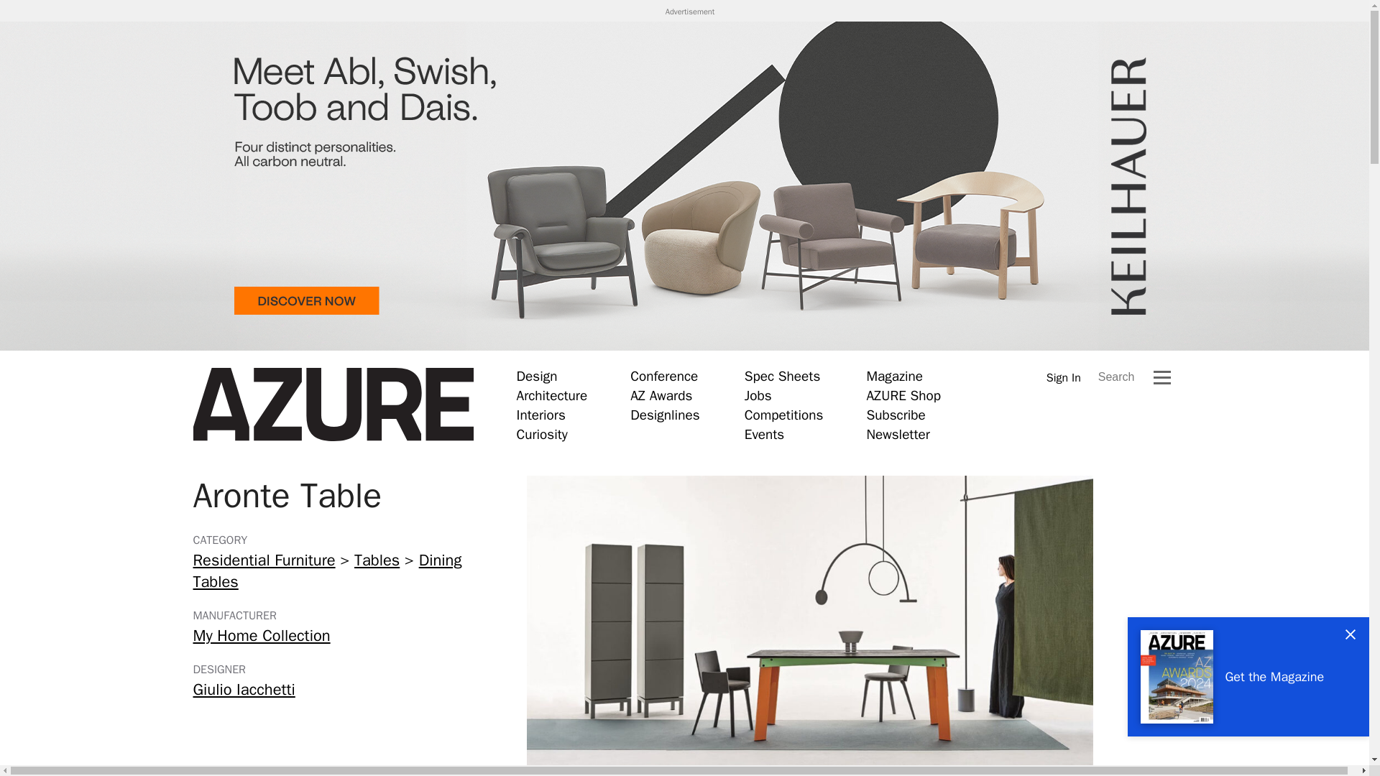 The height and width of the screenshot is (776, 1380). I want to click on Design, so click(536, 376).